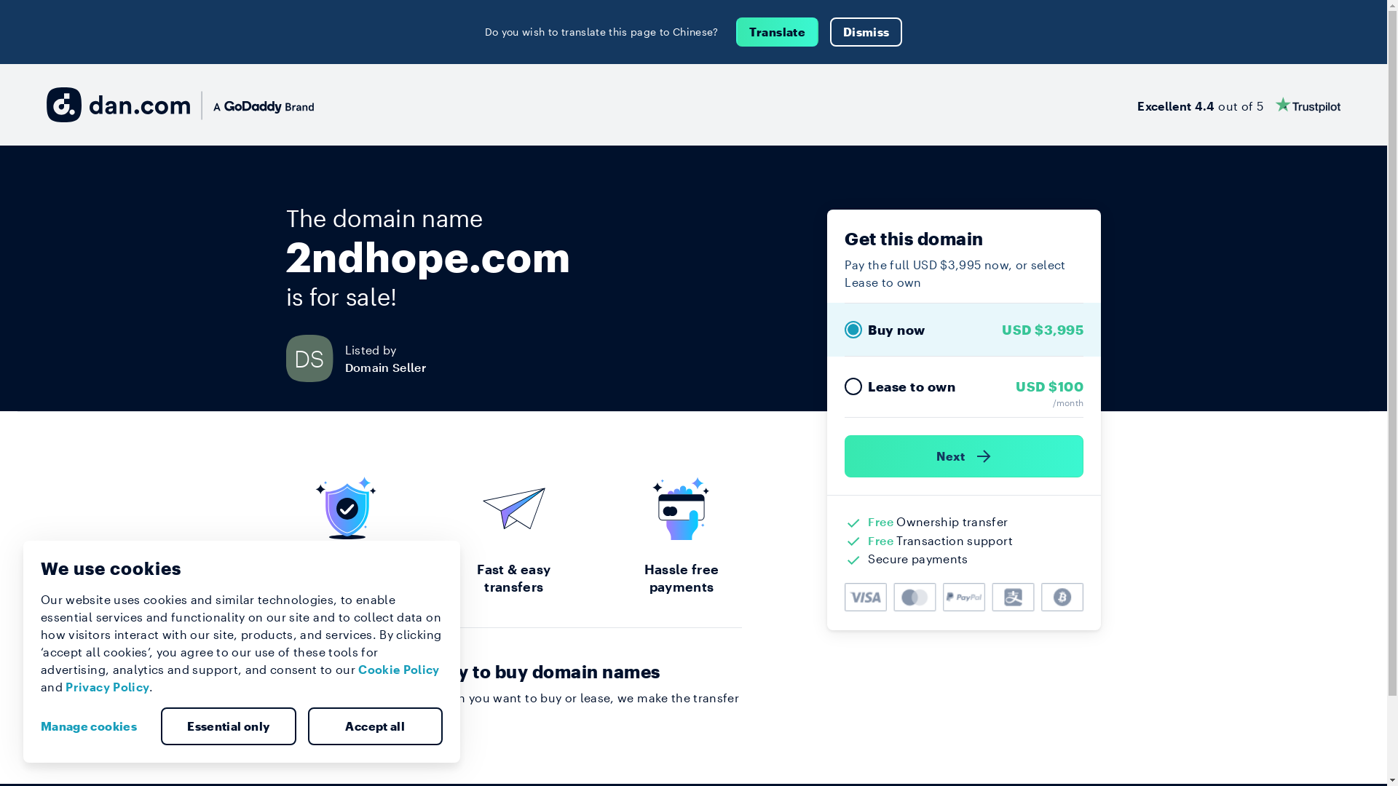  I want to click on Next
), so click(964, 456).